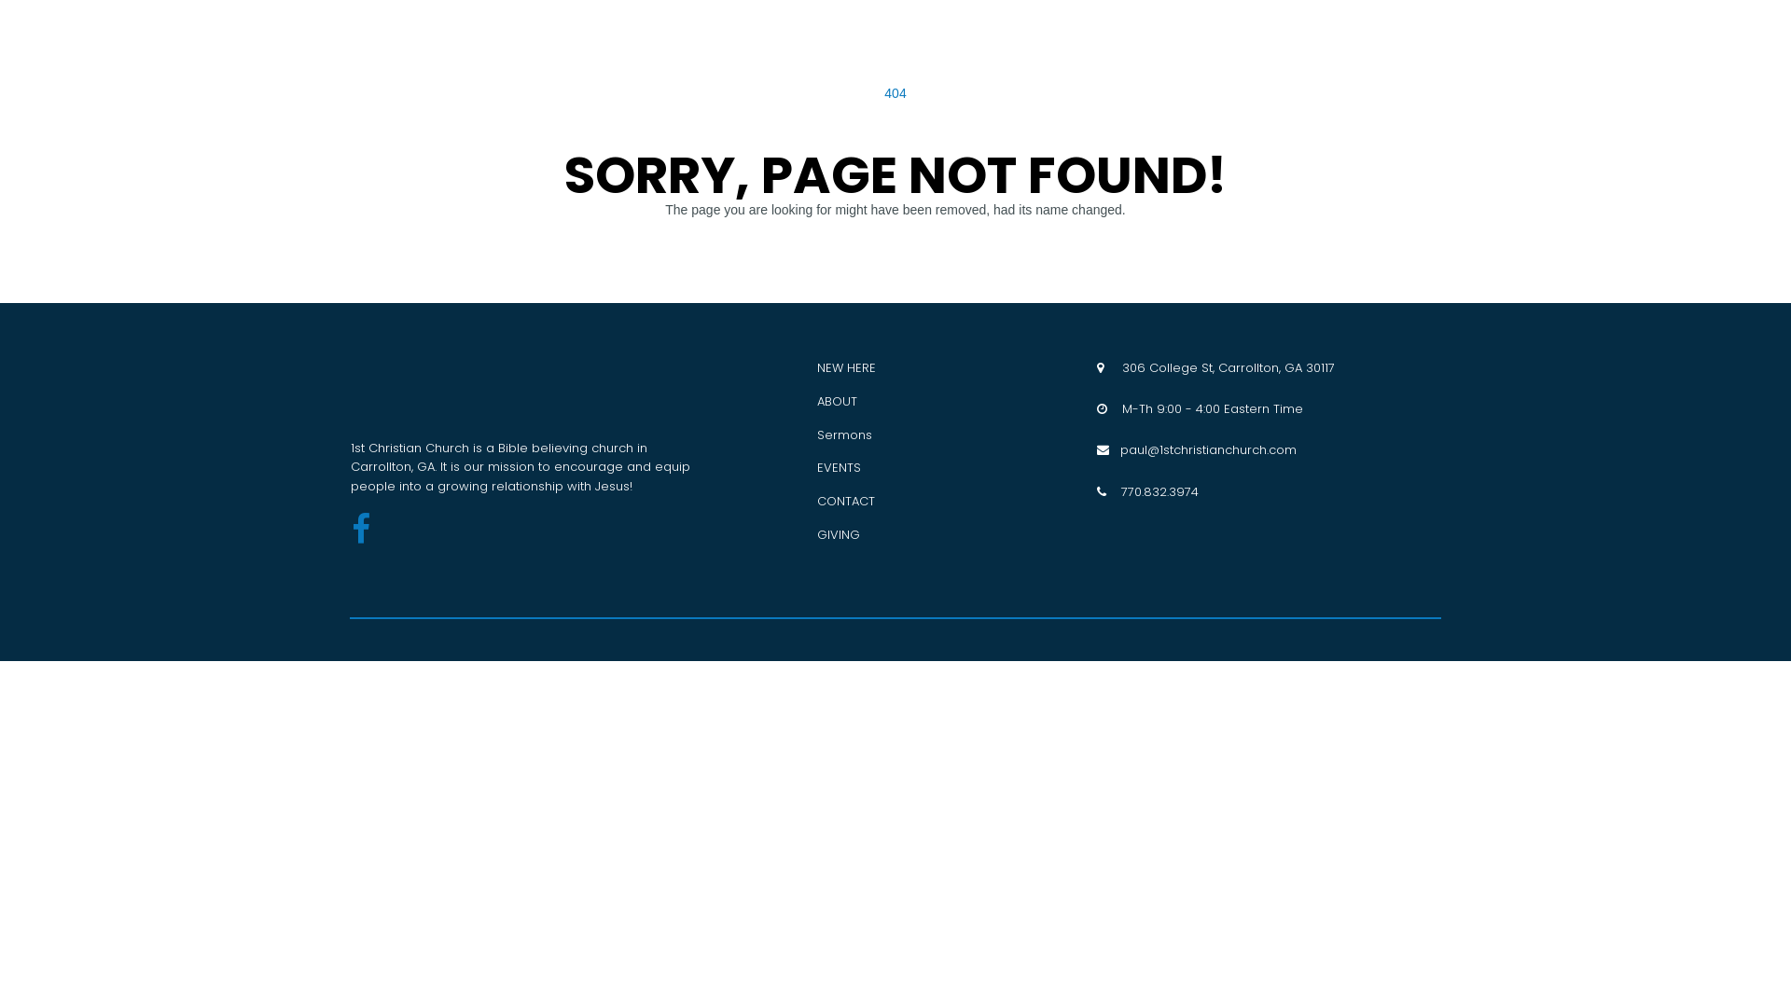 The width and height of the screenshot is (1791, 1007). I want to click on EVENTS, so click(840, 468).